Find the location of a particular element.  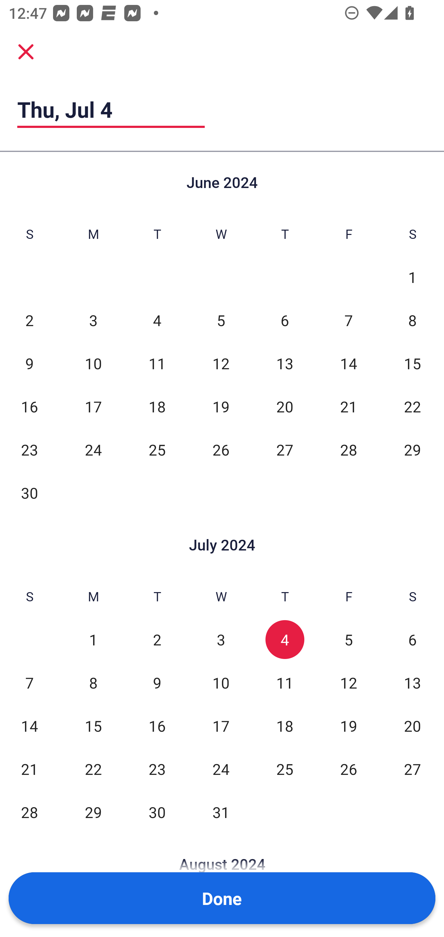

15 Mon, Jul 15, Not Selected is located at coordinates (93, 726).